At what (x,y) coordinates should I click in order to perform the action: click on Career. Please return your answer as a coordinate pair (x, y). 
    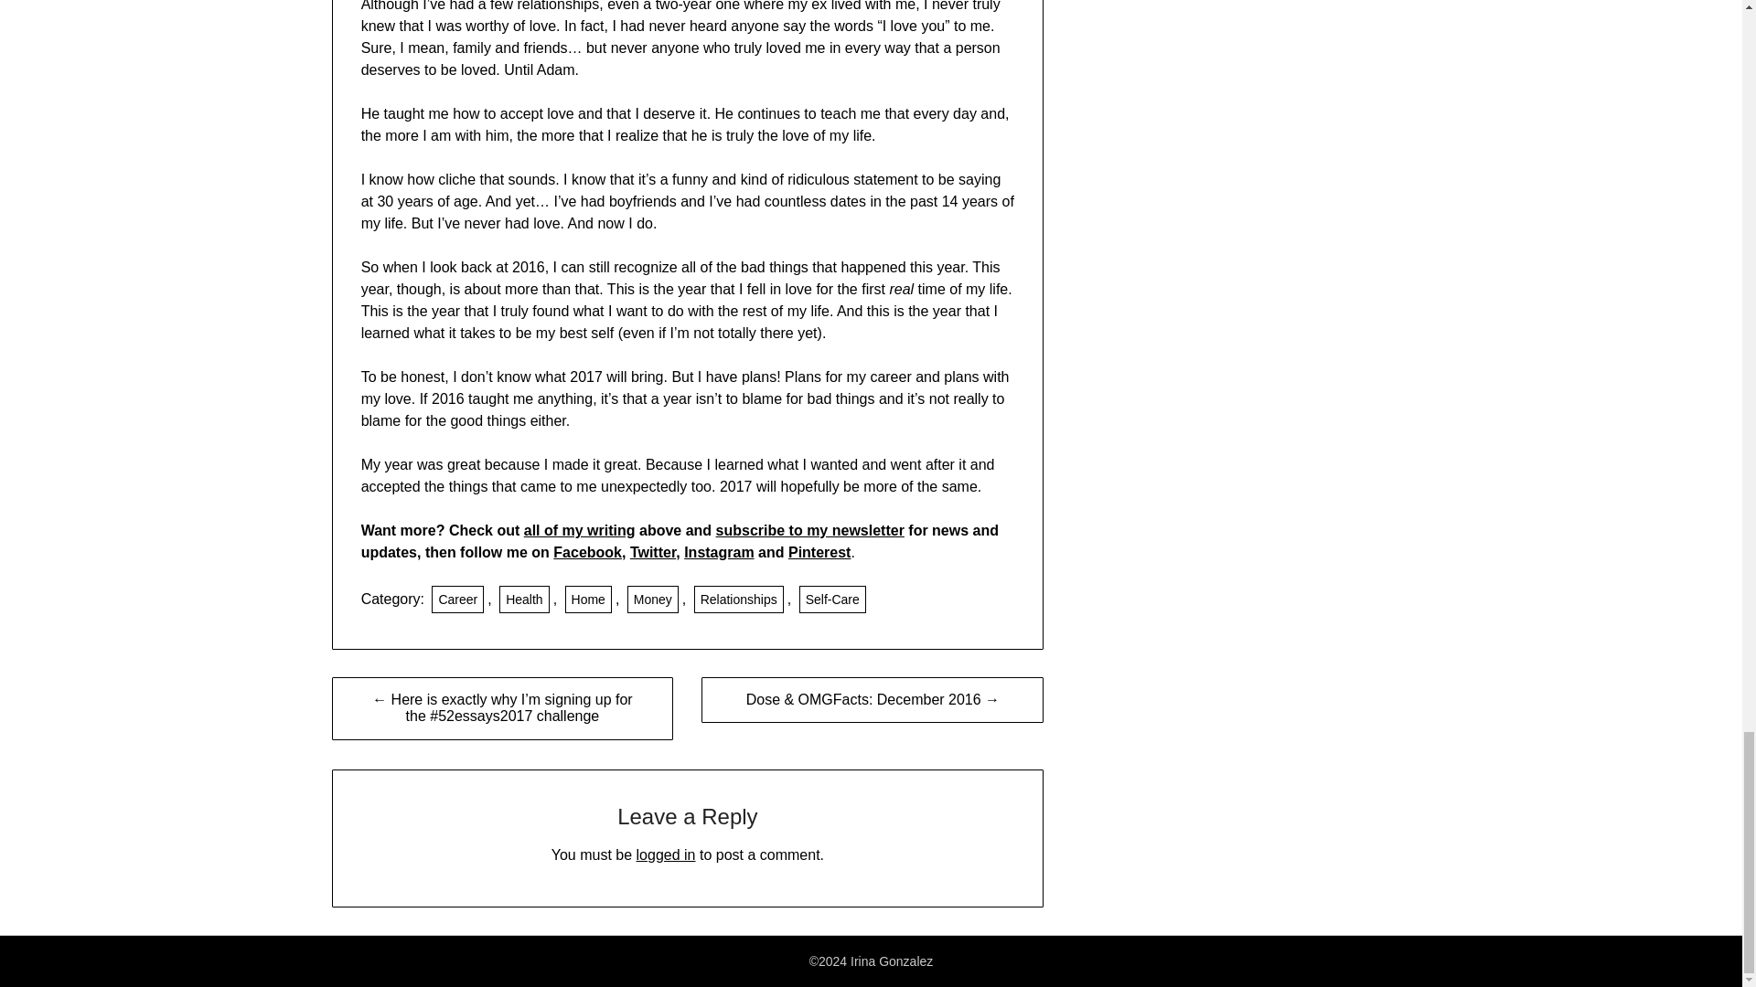
    Looking at the image, I should click on (457, 600).